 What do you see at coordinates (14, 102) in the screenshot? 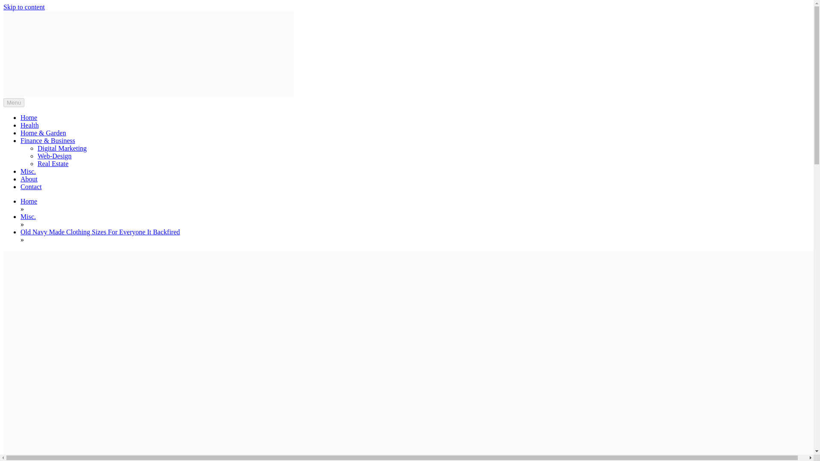
I see `Menu` at bounding box center [14, 102].